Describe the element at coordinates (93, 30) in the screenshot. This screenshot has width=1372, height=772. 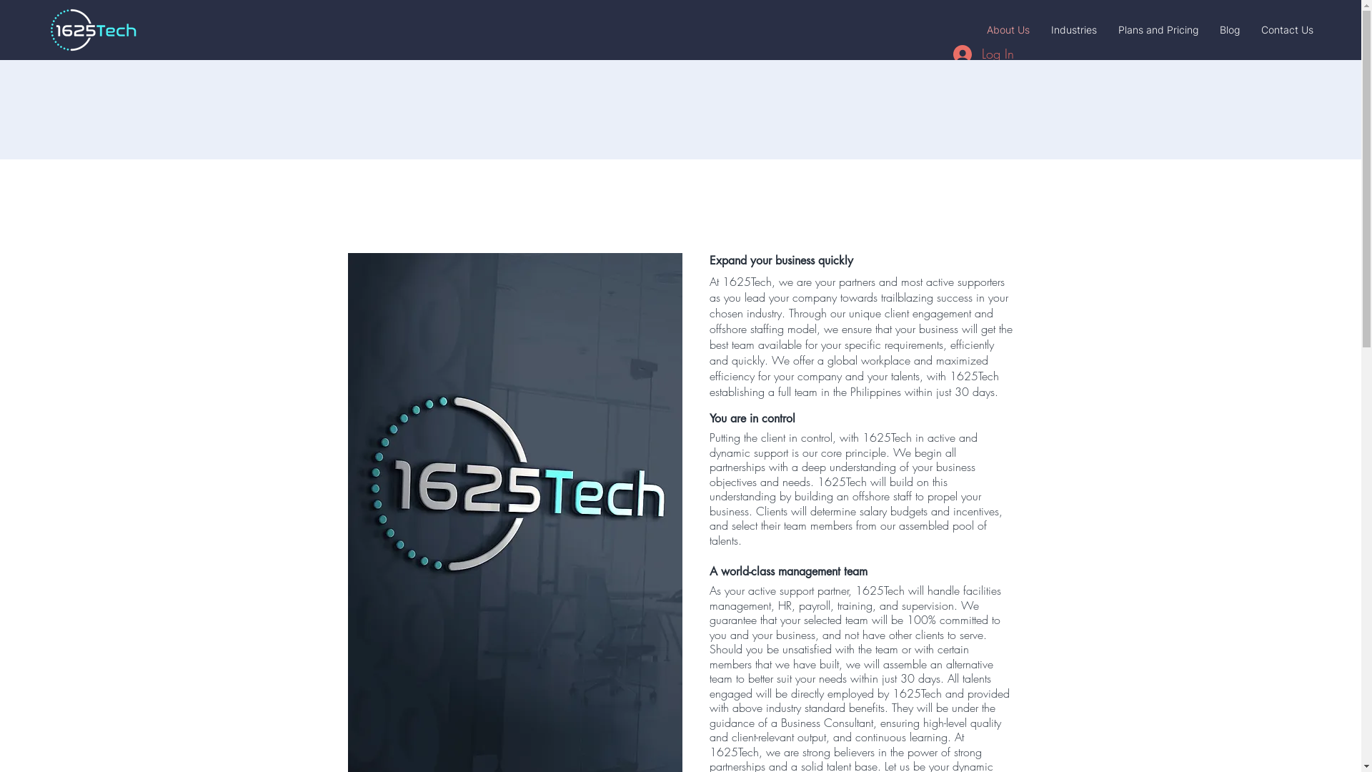
I see `A10435_1625 Tech_Js (1).png` at that location.